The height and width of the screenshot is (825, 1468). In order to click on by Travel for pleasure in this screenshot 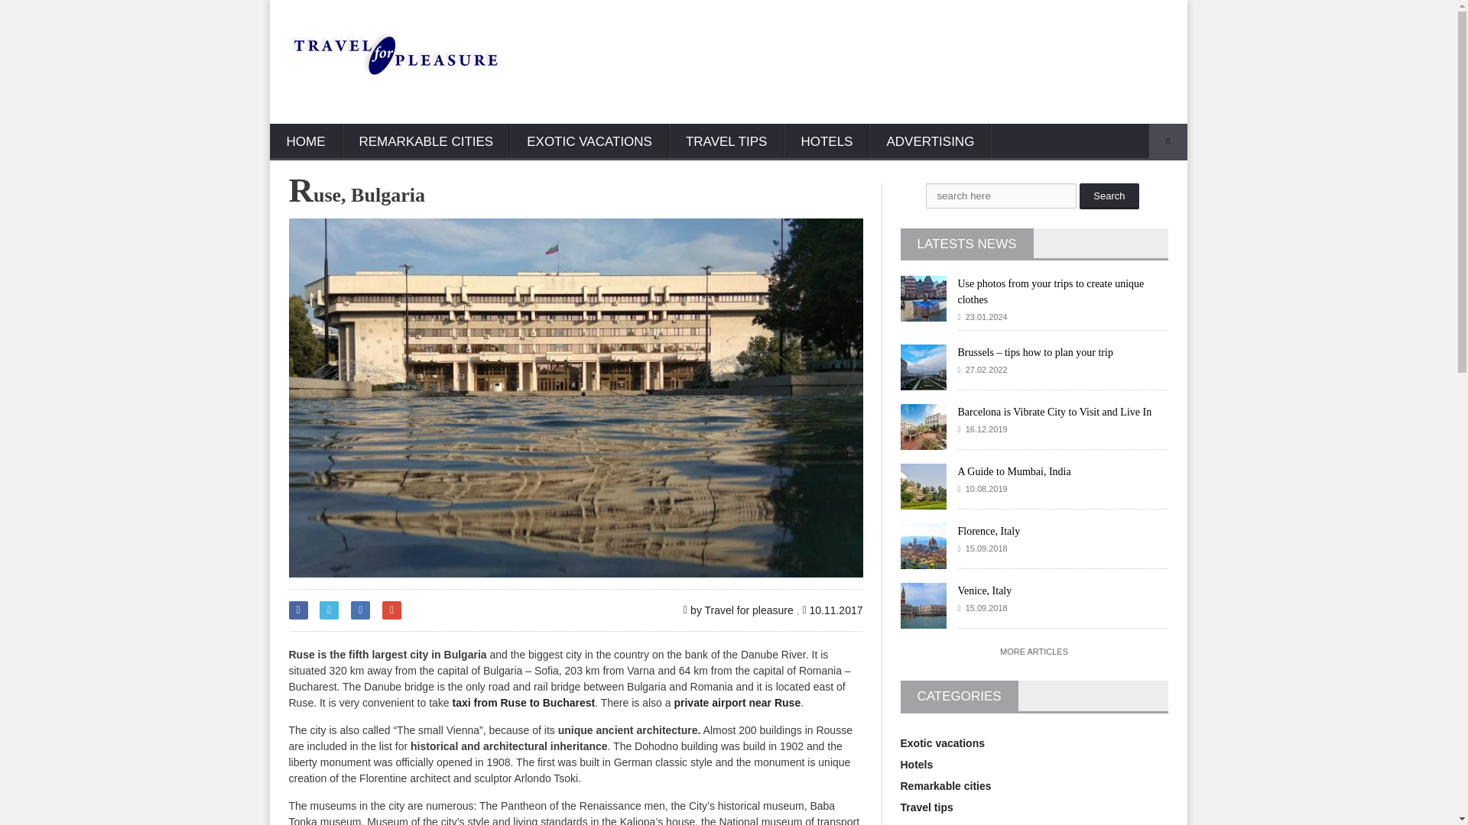, I will do `click(739, 610)`.